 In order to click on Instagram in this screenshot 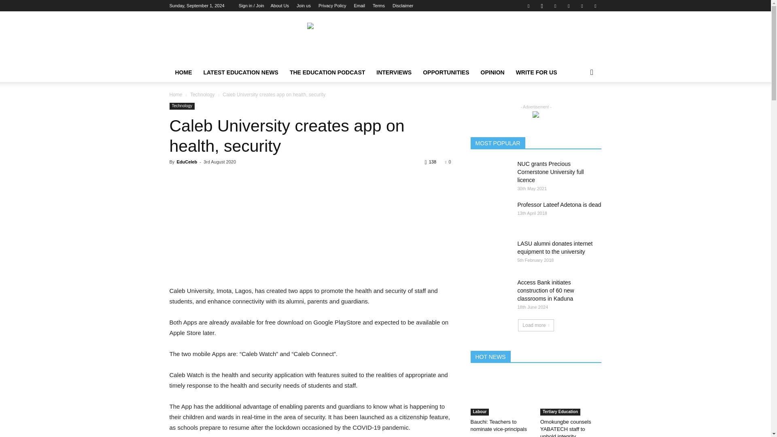, I will do `click(541, 6)`.